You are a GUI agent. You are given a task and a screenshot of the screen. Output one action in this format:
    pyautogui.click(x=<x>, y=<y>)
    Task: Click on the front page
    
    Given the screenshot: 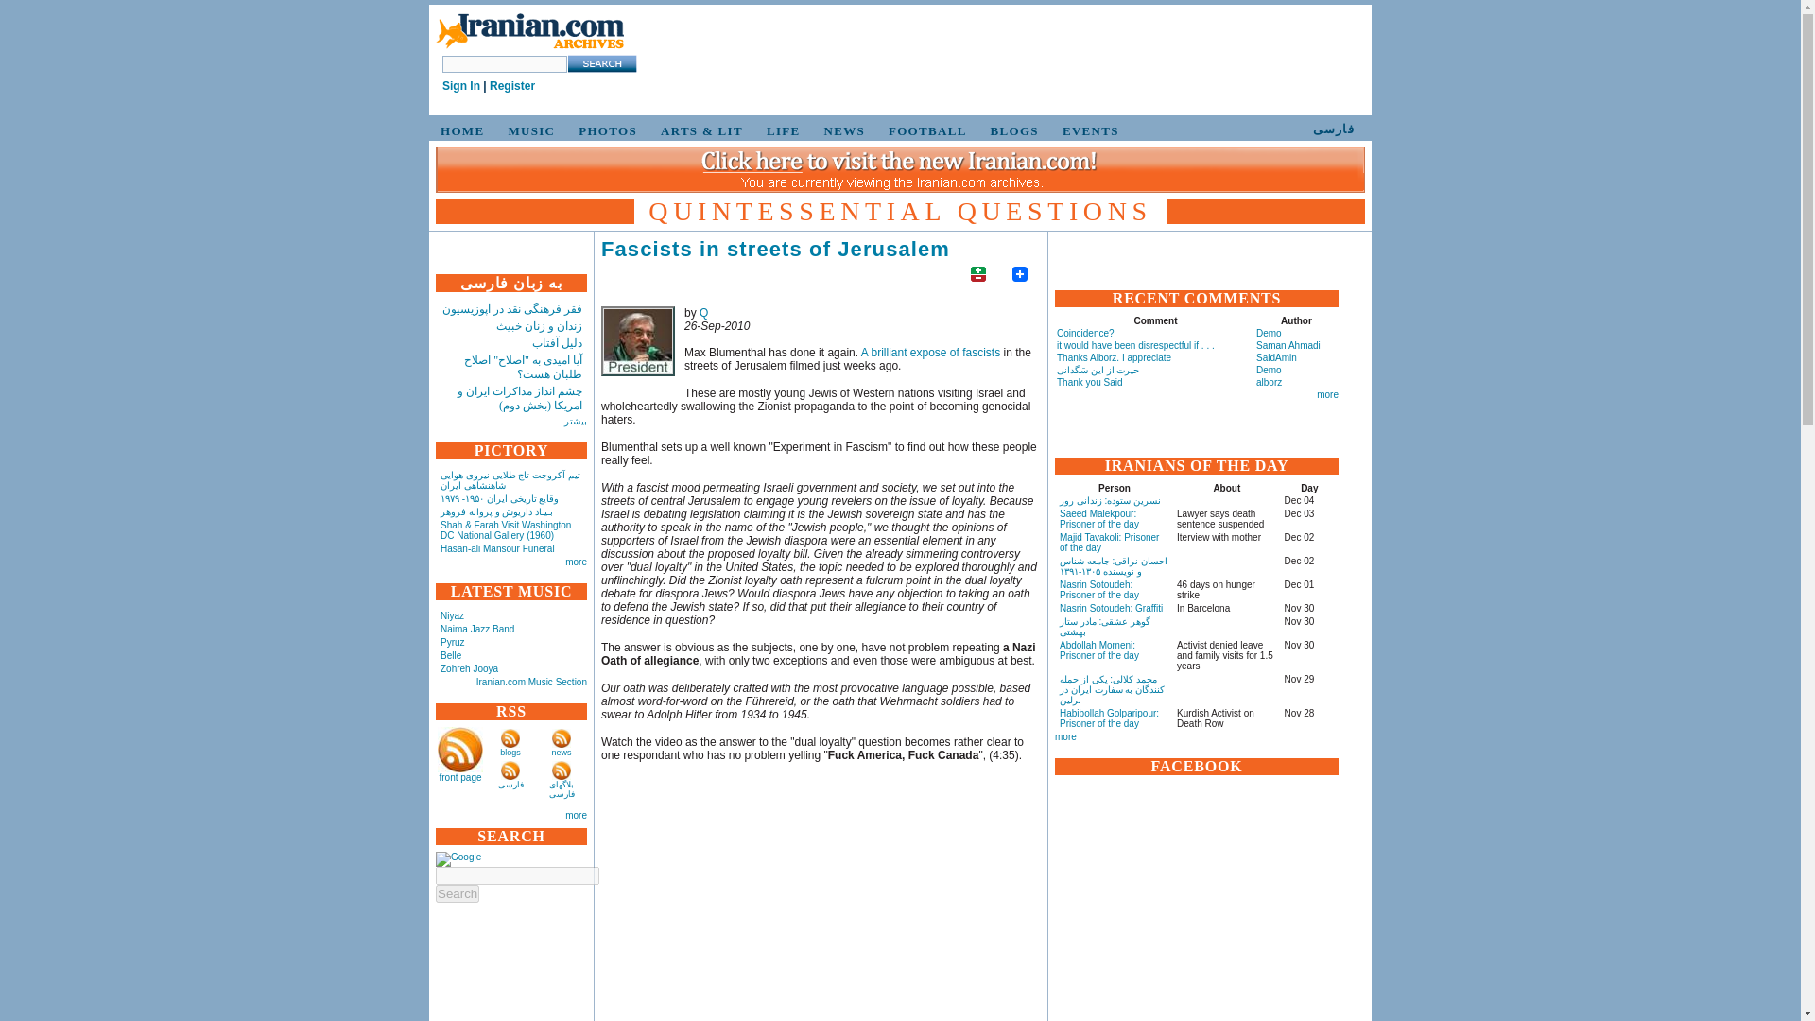 What is the action you would take?
    pyautogui.click(x=459, y=777)
    